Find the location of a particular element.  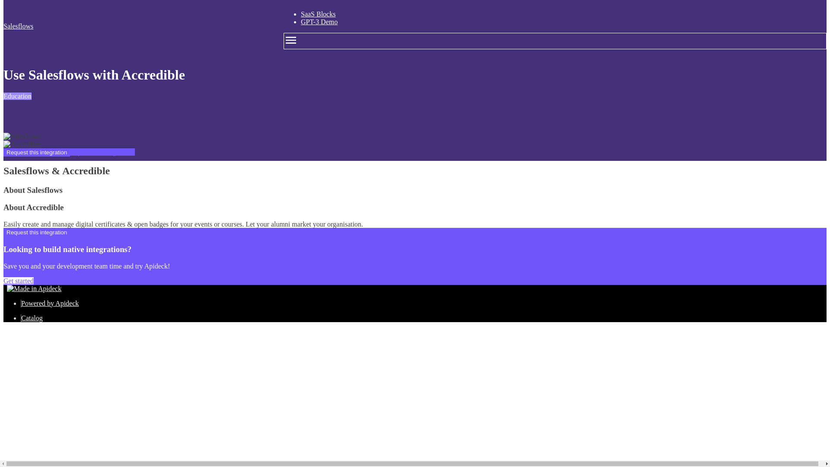

Powered by Apideck is located at coordinates (50, 303).